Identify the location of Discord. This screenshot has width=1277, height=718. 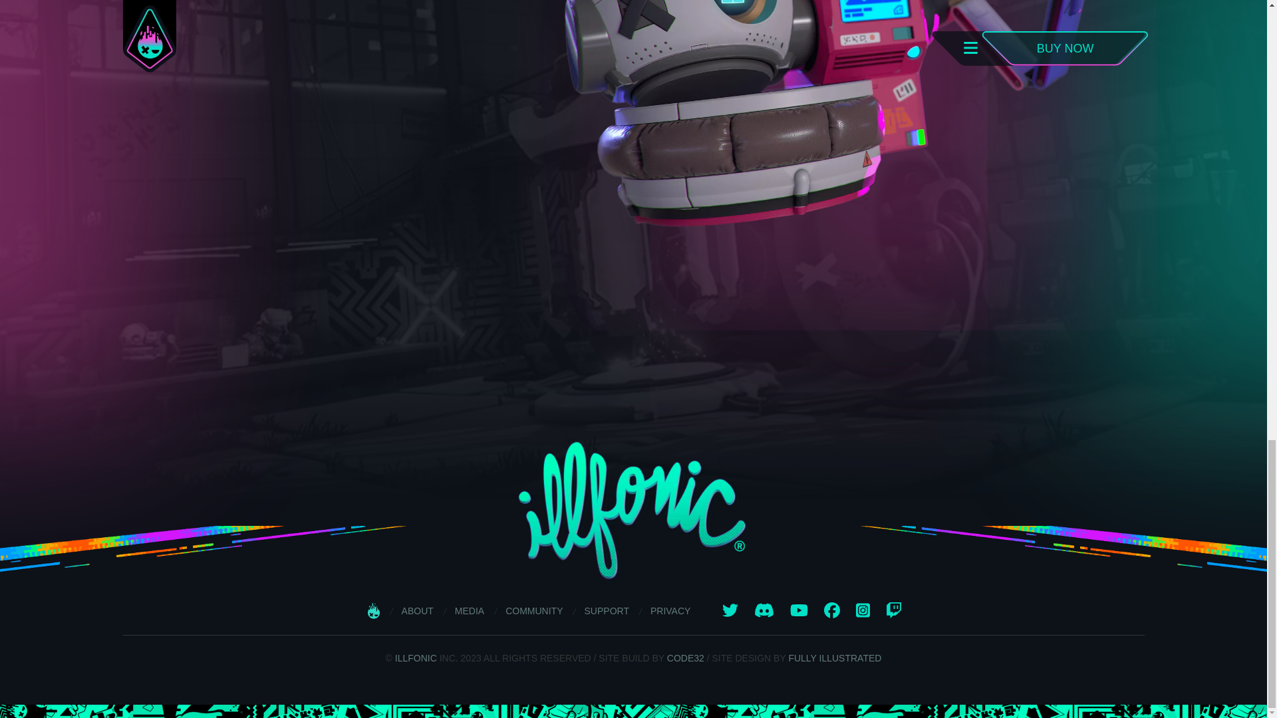
(764, 610).